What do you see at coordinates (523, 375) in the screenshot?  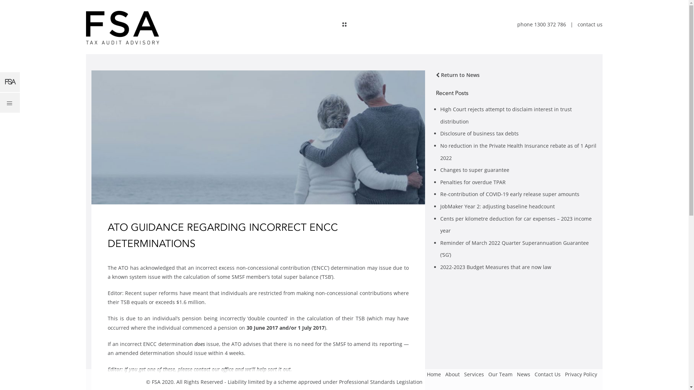 I see `News` at bounding box center [523, 375].